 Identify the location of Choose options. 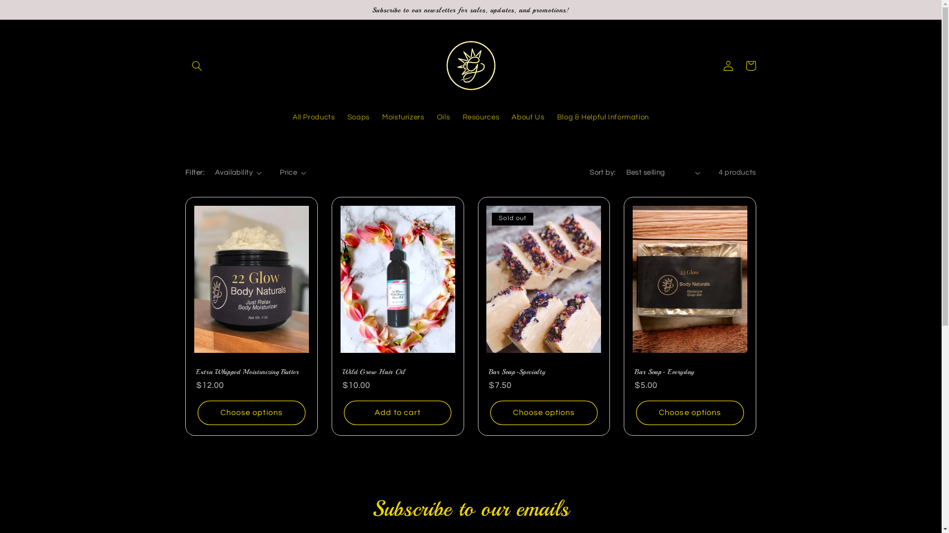
(690, 413).